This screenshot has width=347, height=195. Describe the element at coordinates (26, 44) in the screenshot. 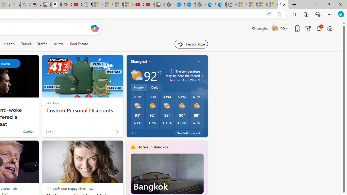

I see `Travel` at that location.